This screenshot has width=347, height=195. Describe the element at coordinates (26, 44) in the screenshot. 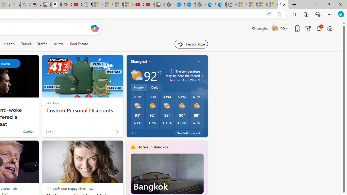

I see `Travel` at that location.